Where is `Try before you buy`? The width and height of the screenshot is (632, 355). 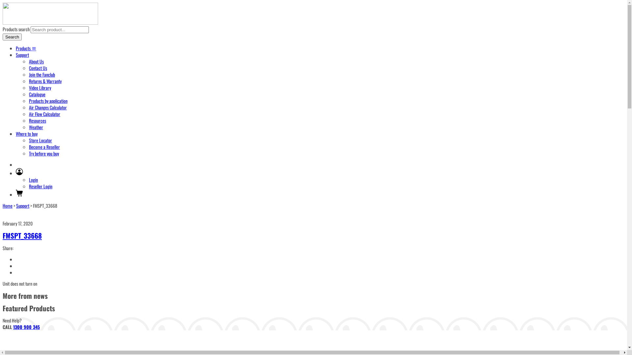 Try before you buy is located at coordinates (44, 153).